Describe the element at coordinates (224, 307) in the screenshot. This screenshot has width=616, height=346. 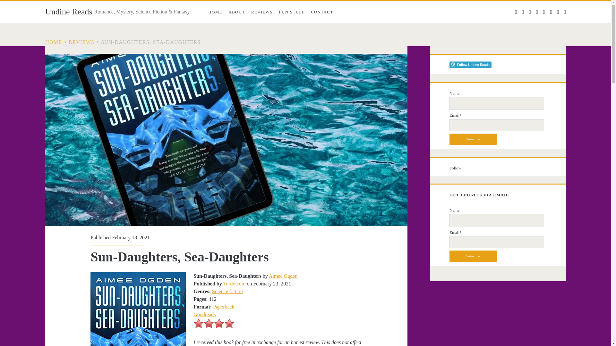
I see `Paperback` at that location.